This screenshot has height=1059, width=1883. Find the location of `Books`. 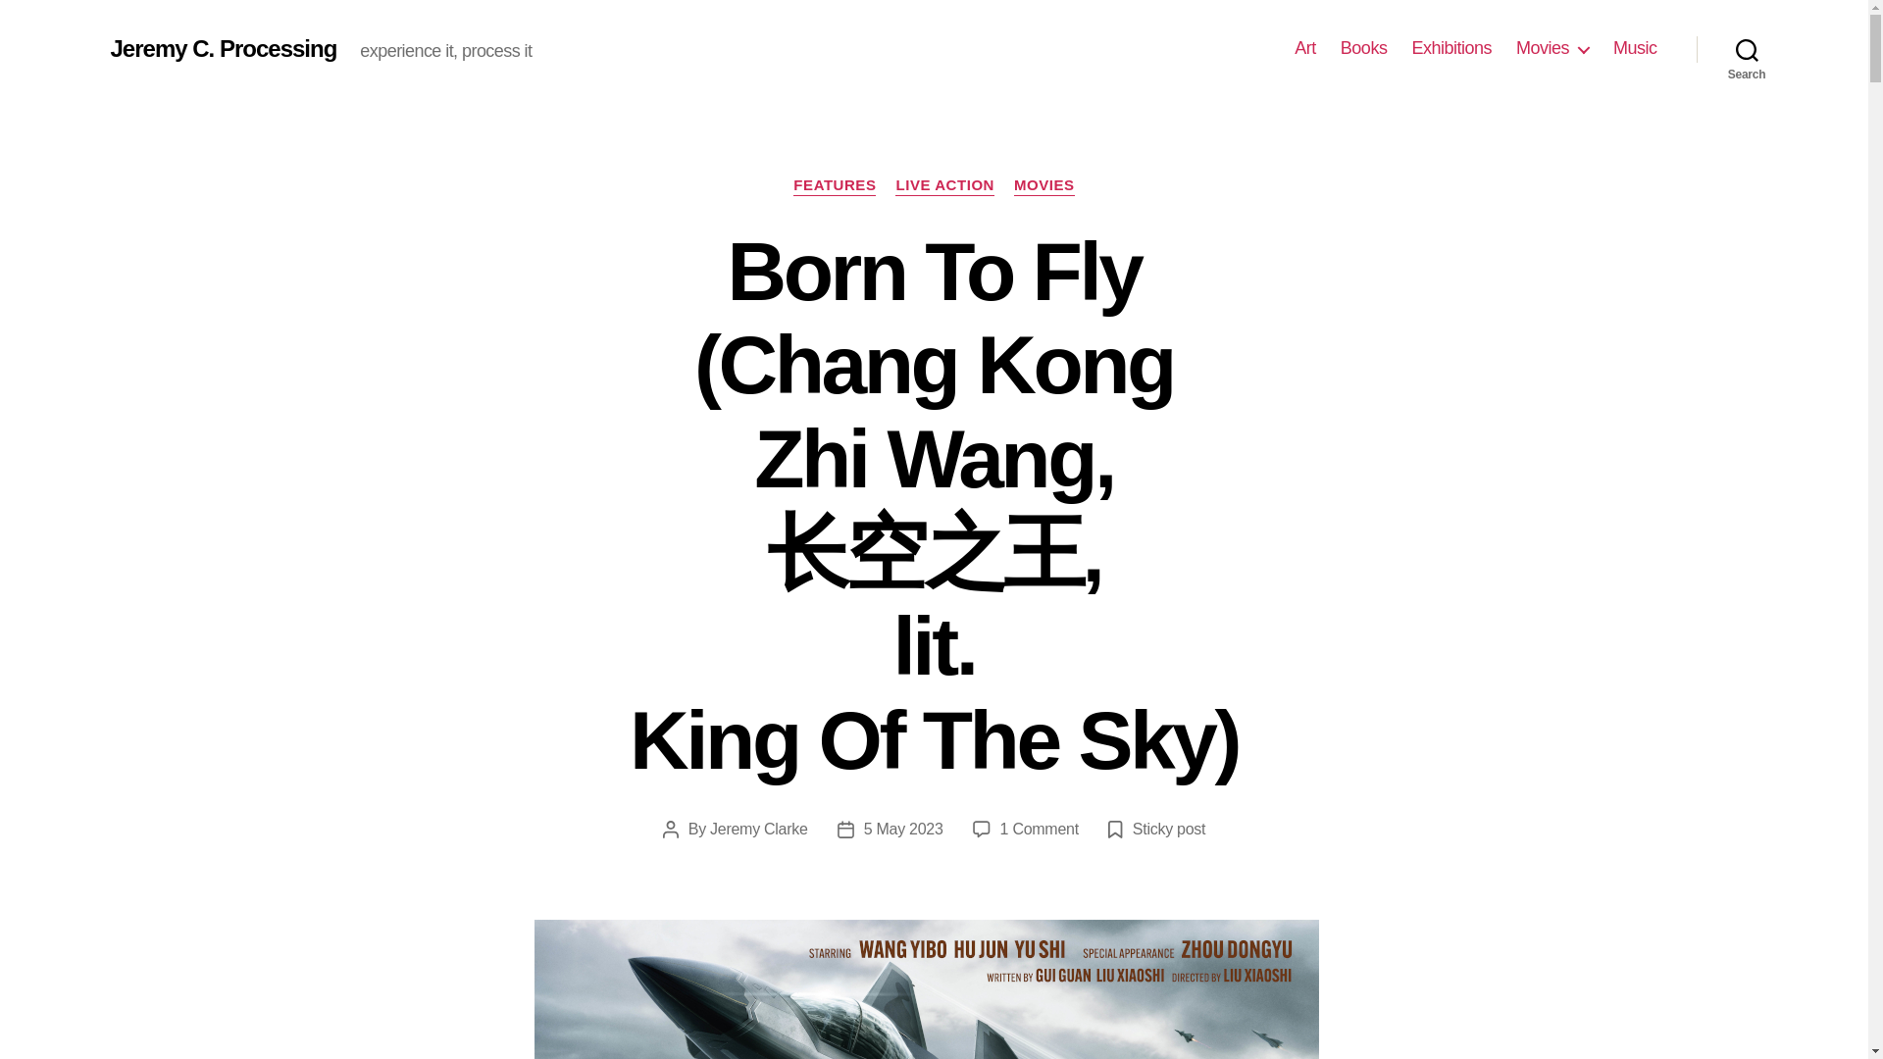

Books is located at coordinates (1364, 48).